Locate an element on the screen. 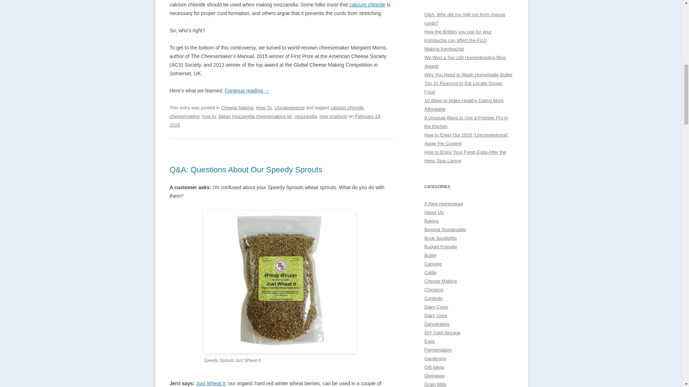 The image size is (689, 387). February 19, 2016 is located at coordinates (275, 120).